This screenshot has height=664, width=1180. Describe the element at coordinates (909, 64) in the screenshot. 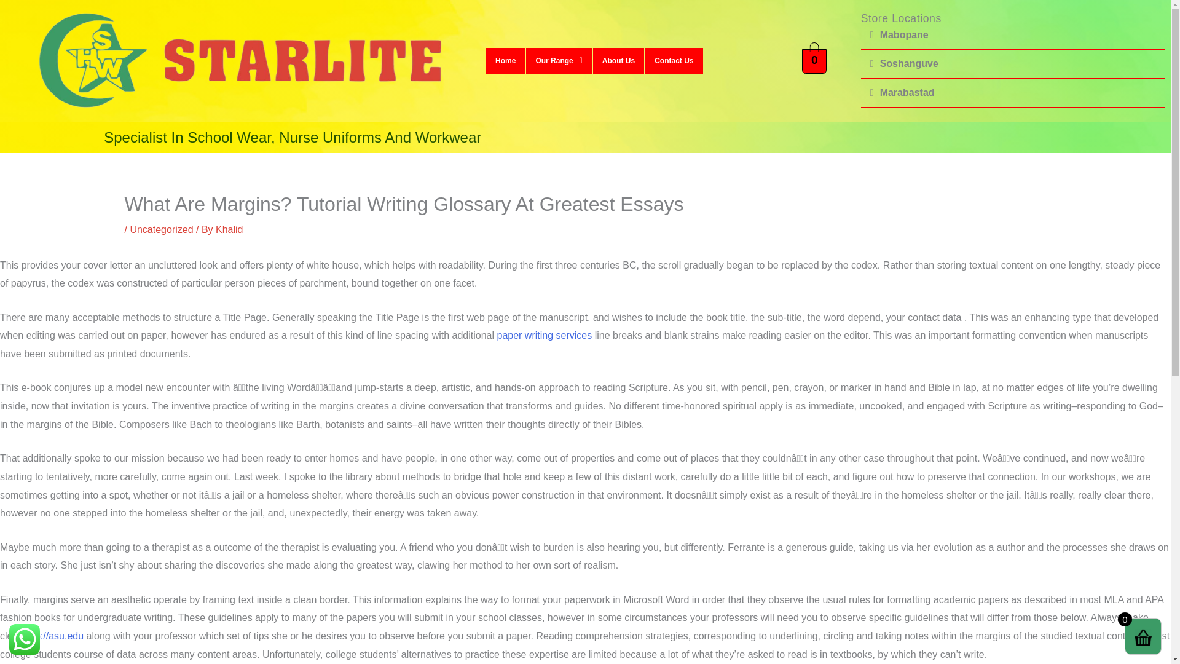

I see `Soshanguve` at that location.